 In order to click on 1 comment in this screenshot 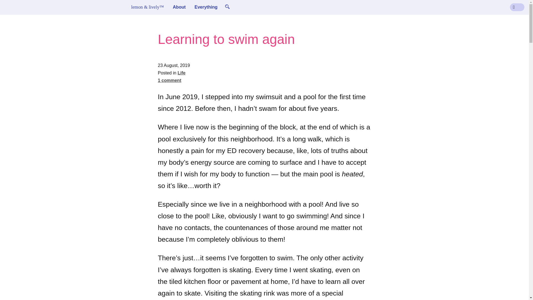, I will do `click(169, 80)`.